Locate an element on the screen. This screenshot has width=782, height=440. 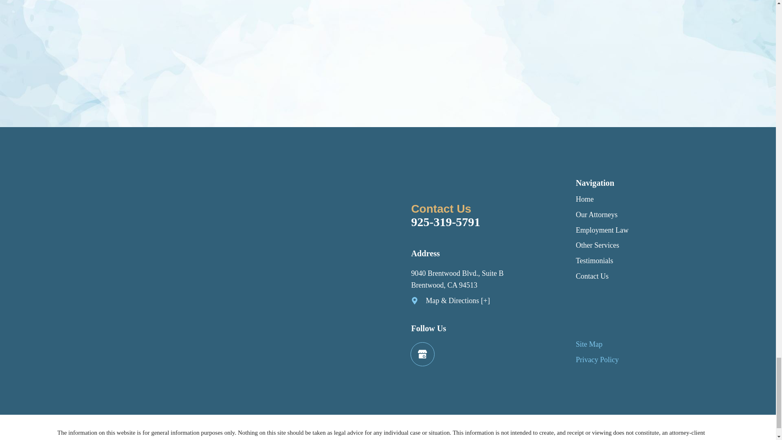
Other Services is located at coordinates (597, 245).